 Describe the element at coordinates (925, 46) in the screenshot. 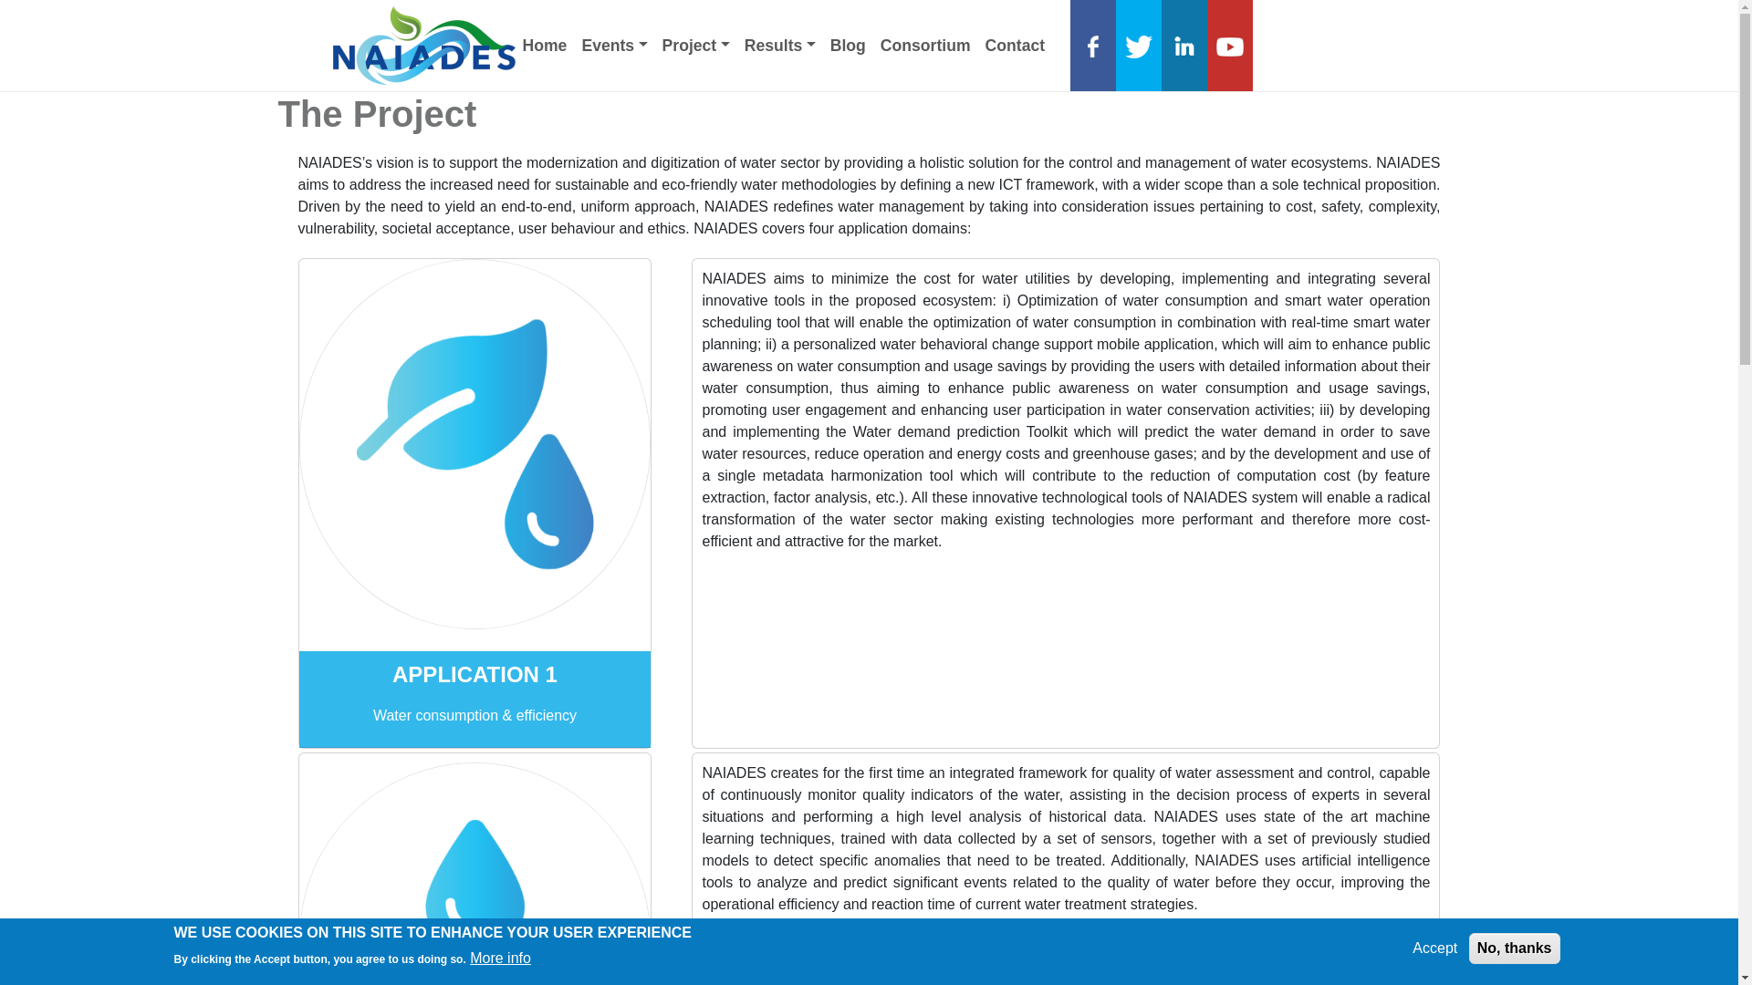

I see `Consortium` at that location.